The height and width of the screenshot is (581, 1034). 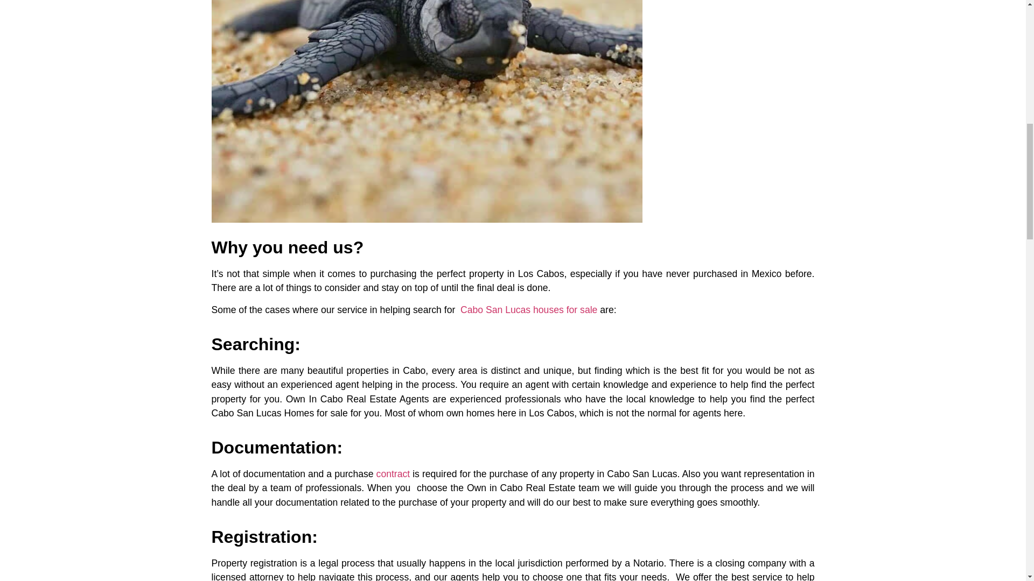 I want to click on Cabo San Lucas houses for sale, so click(x=529, y=310).